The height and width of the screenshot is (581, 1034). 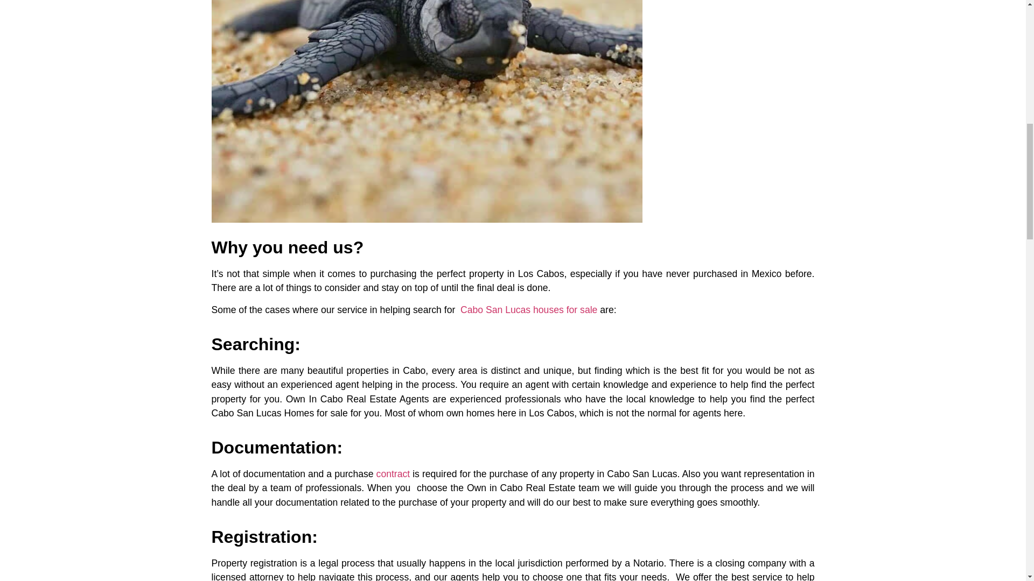 I want to click on Cabo San Lucas houses for sale, so click(x=529, y=310).